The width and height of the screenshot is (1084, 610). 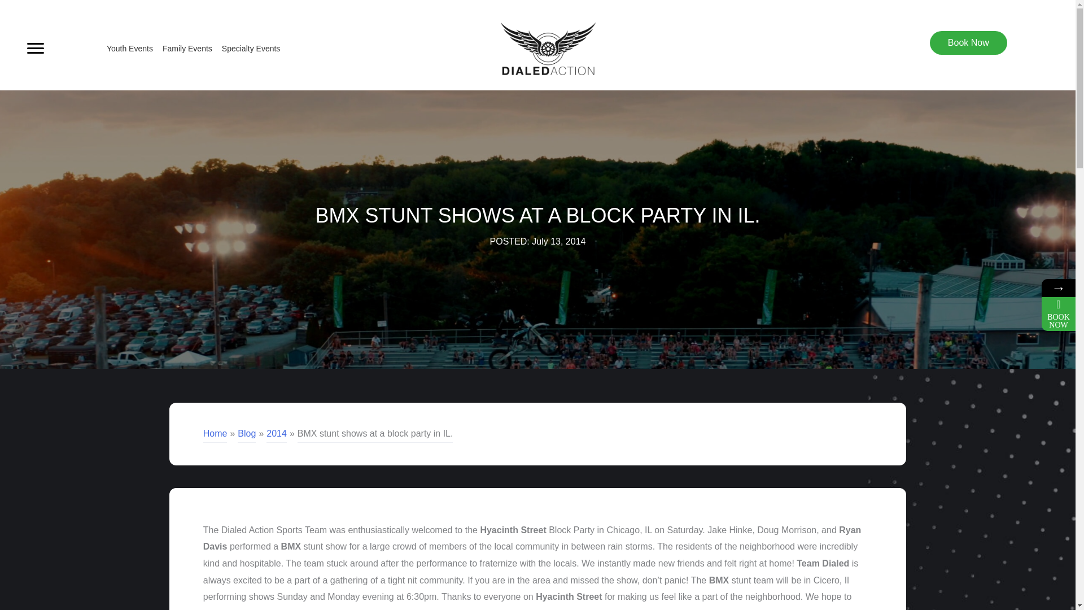 What do you see at coordinates (246, 48) in the screenshot?
I see `Specialty Events` at bounding box center [246, 48].